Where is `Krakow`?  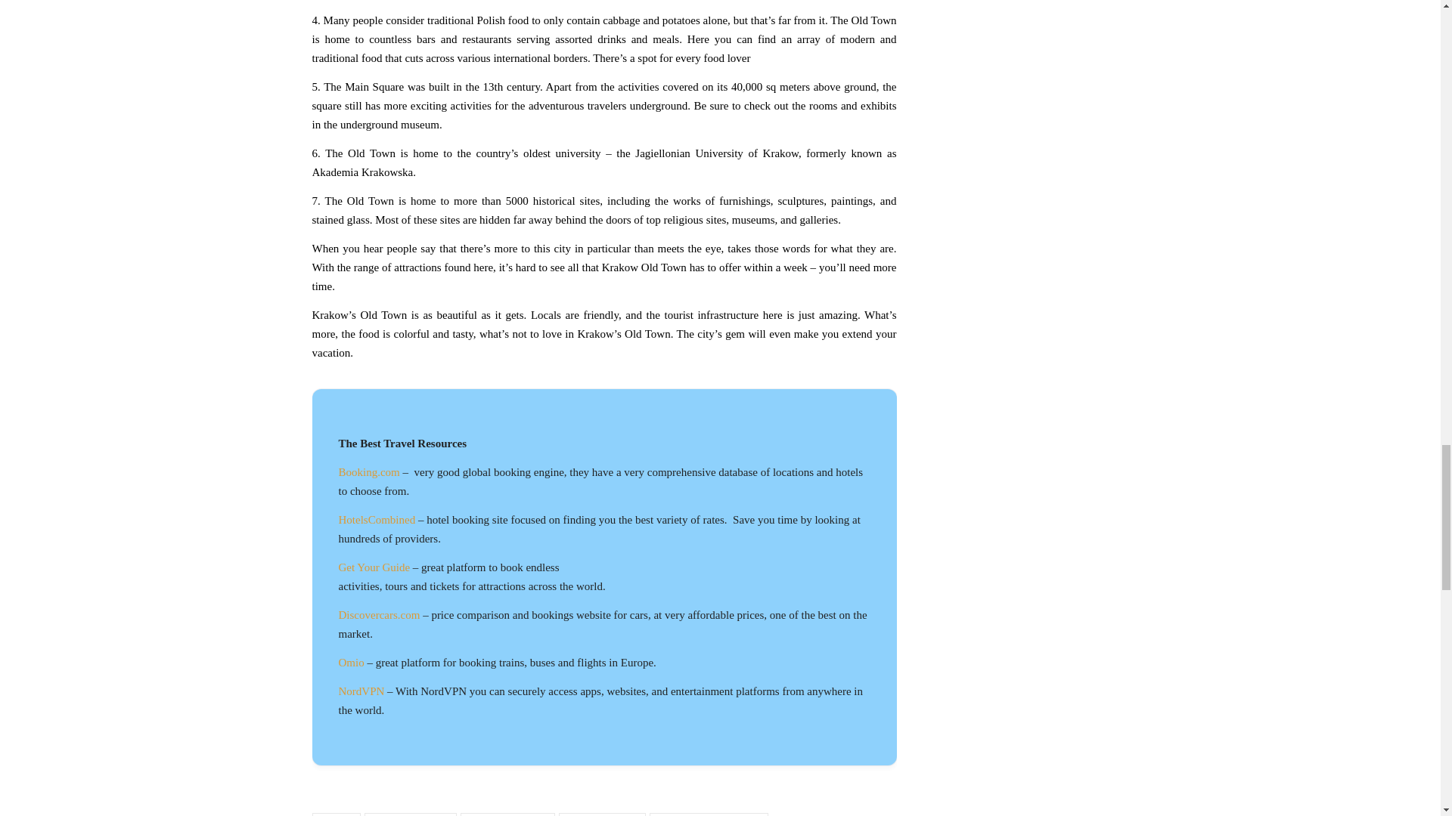
Krakow is located at coordinates (336, 814).